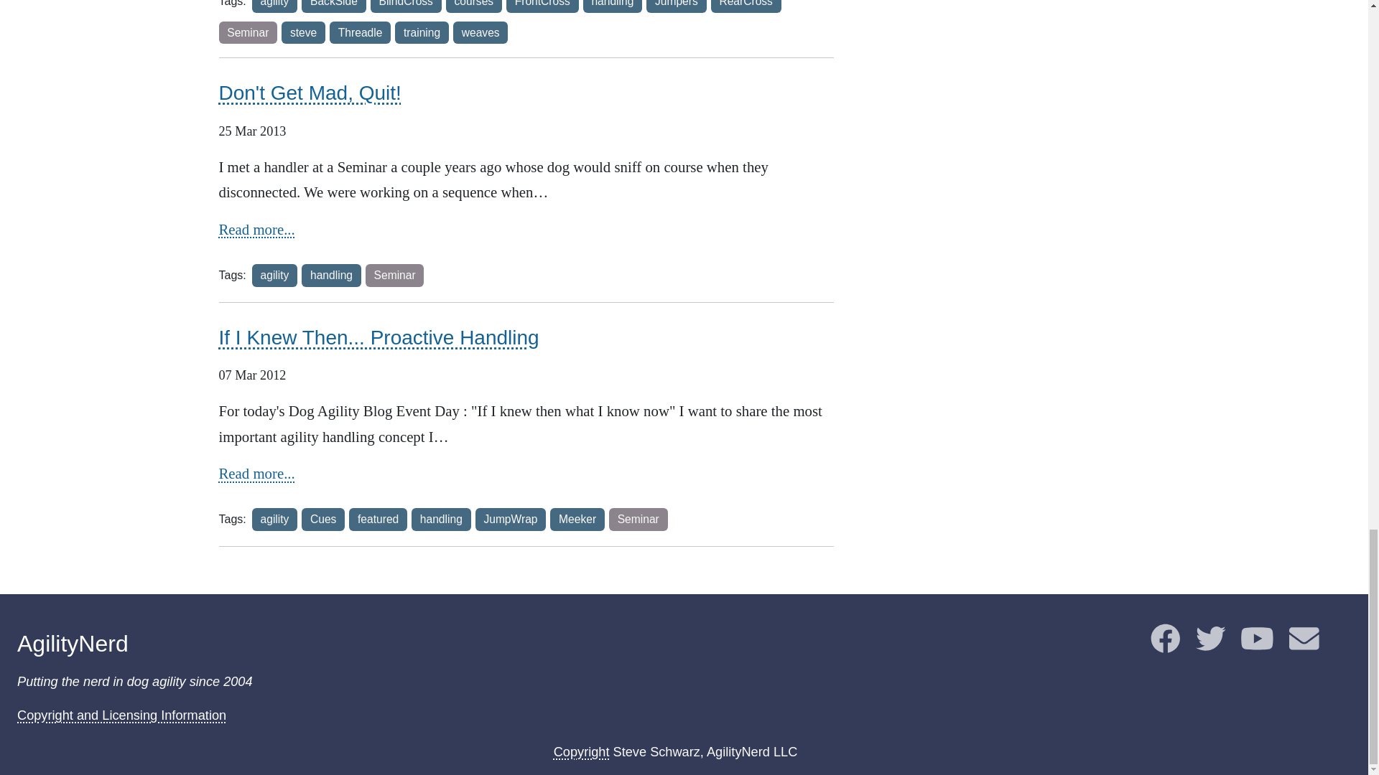 This screenshot has width=1379, height=775. I want to click on YouTube, so click(1257, 644).